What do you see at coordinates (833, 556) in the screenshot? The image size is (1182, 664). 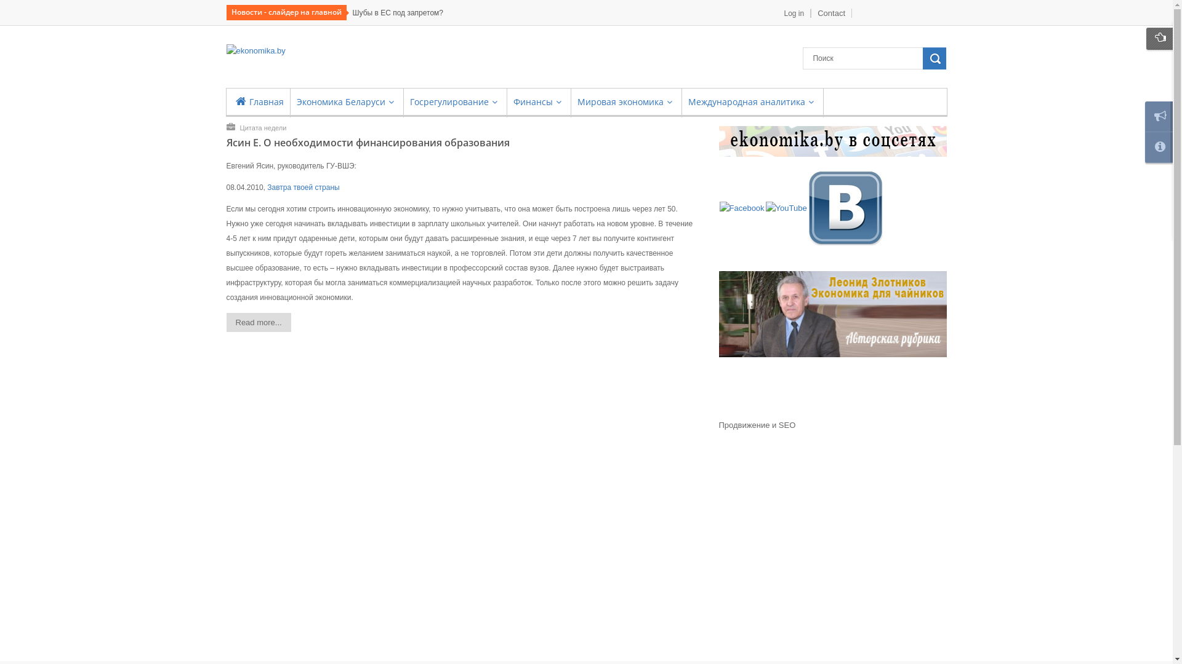 I see `Advertisement` at bounding box center [833, 556].